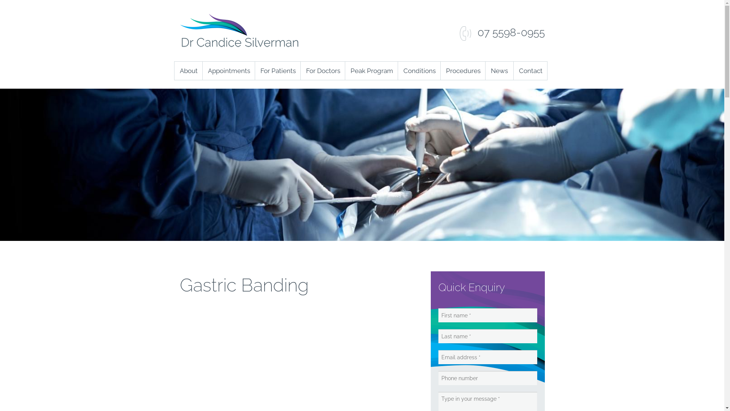  I want to click on Laparoscopic Surgery, so click(489, 108).